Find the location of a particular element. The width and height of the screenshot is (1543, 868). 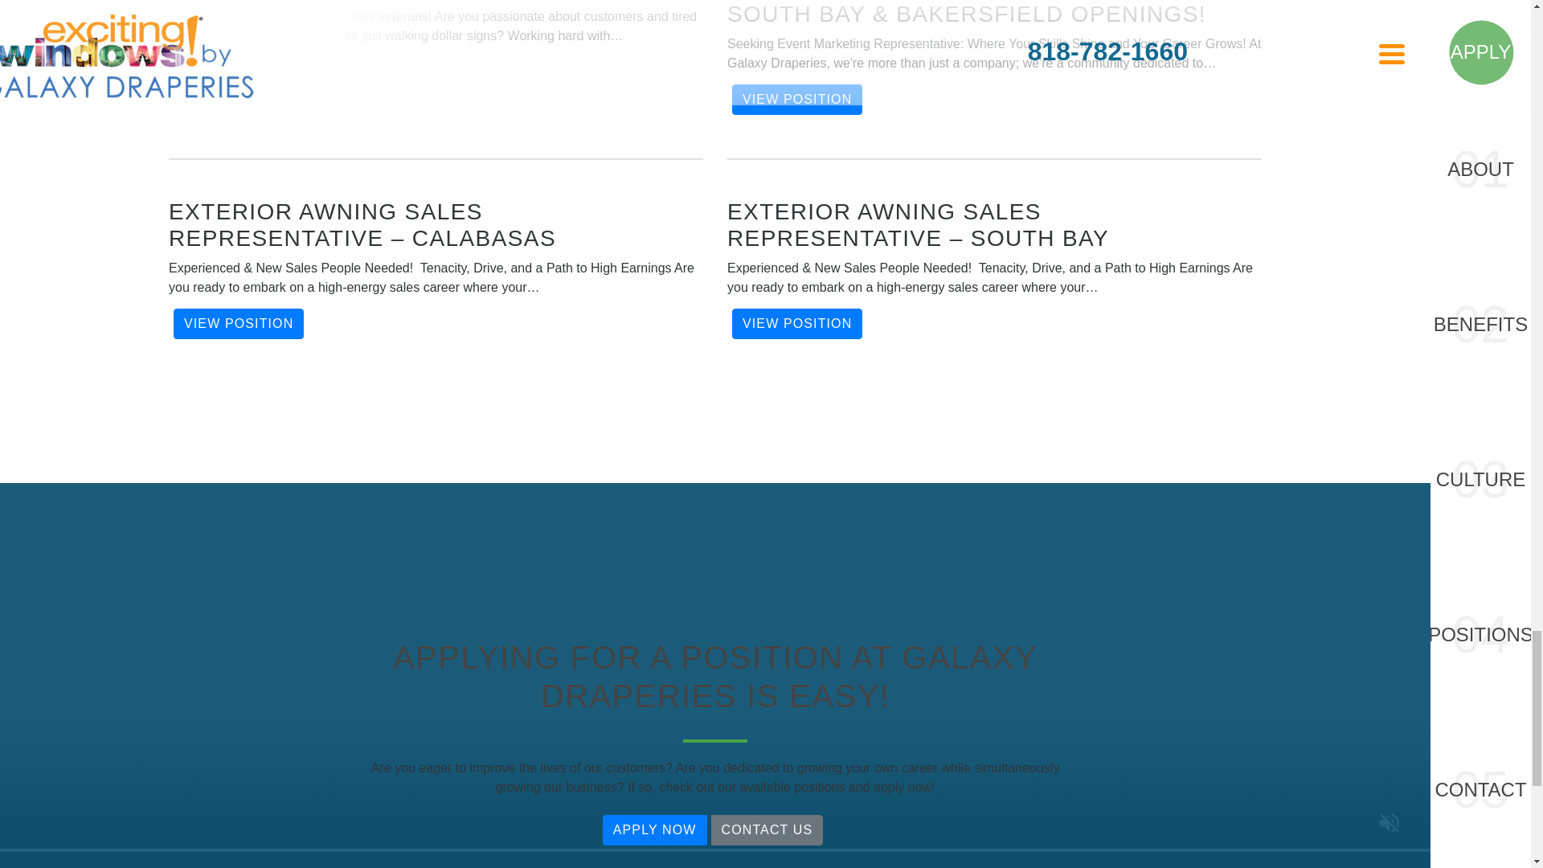

VIEW POSITION is located at coordinates (238, 324).